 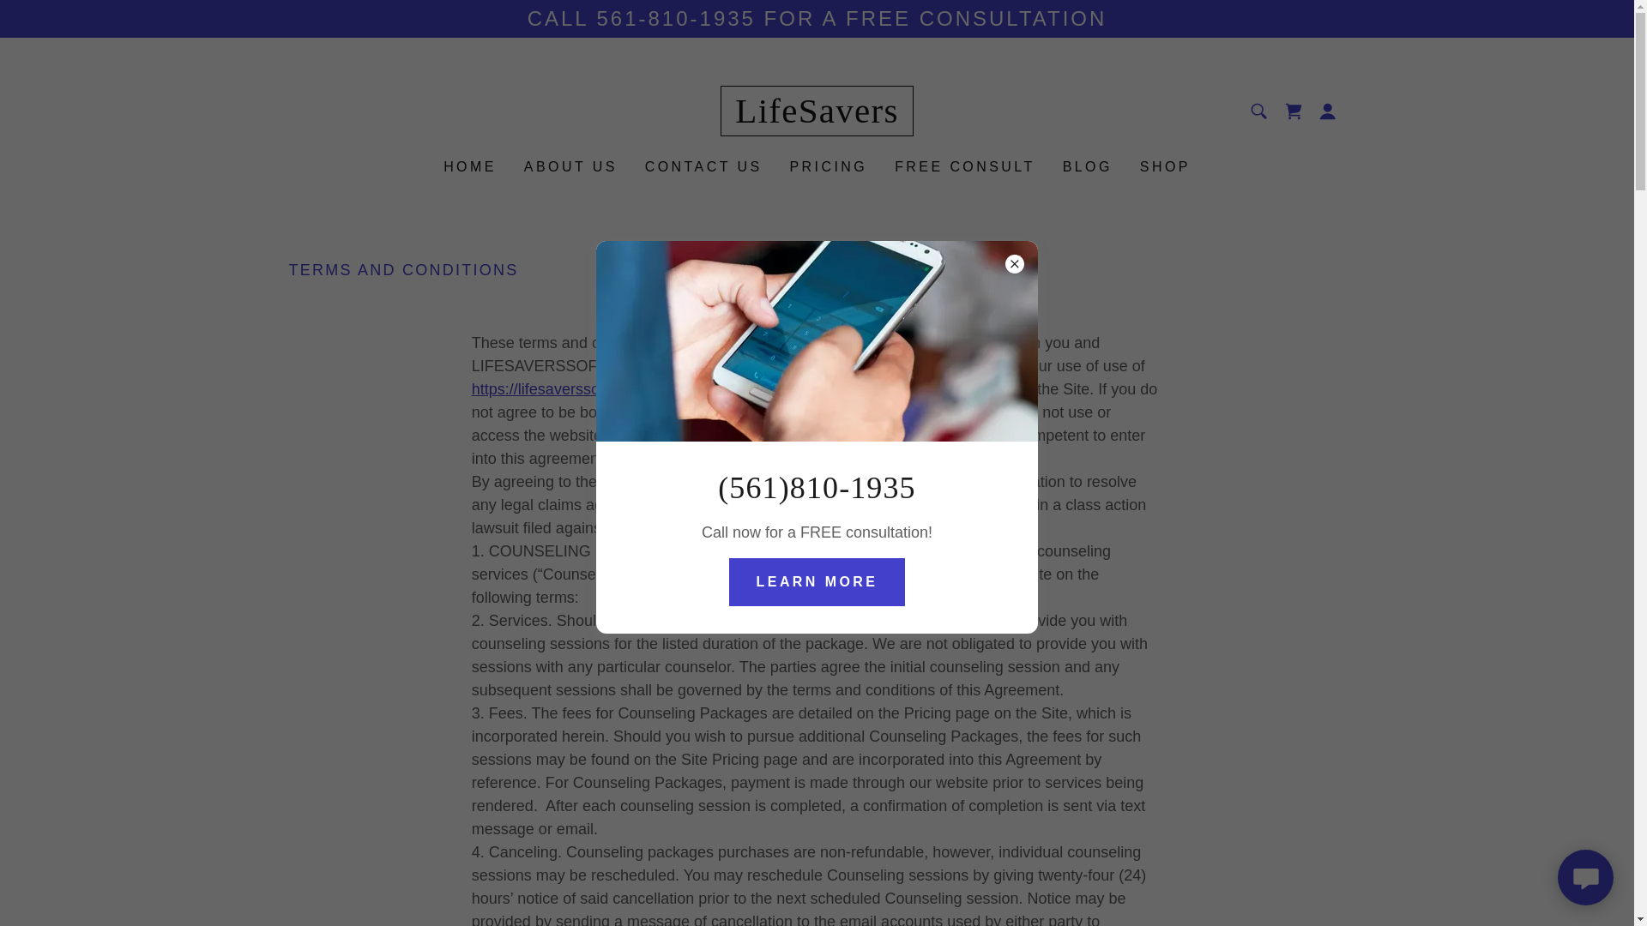 I want to click on ABOUT US, so click(x=570, y=166).